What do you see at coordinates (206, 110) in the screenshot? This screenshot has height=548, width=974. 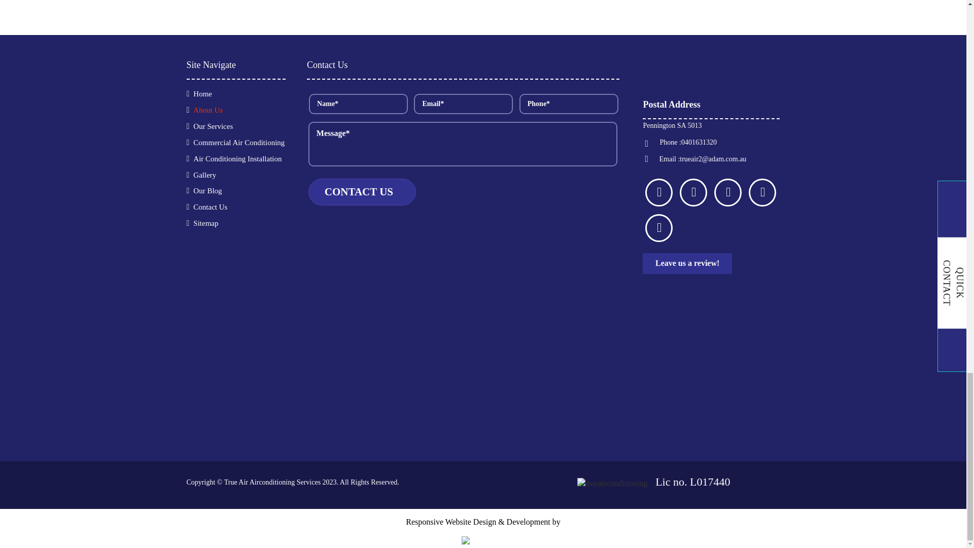 I see `About Us` at bounding box center [206, 110].